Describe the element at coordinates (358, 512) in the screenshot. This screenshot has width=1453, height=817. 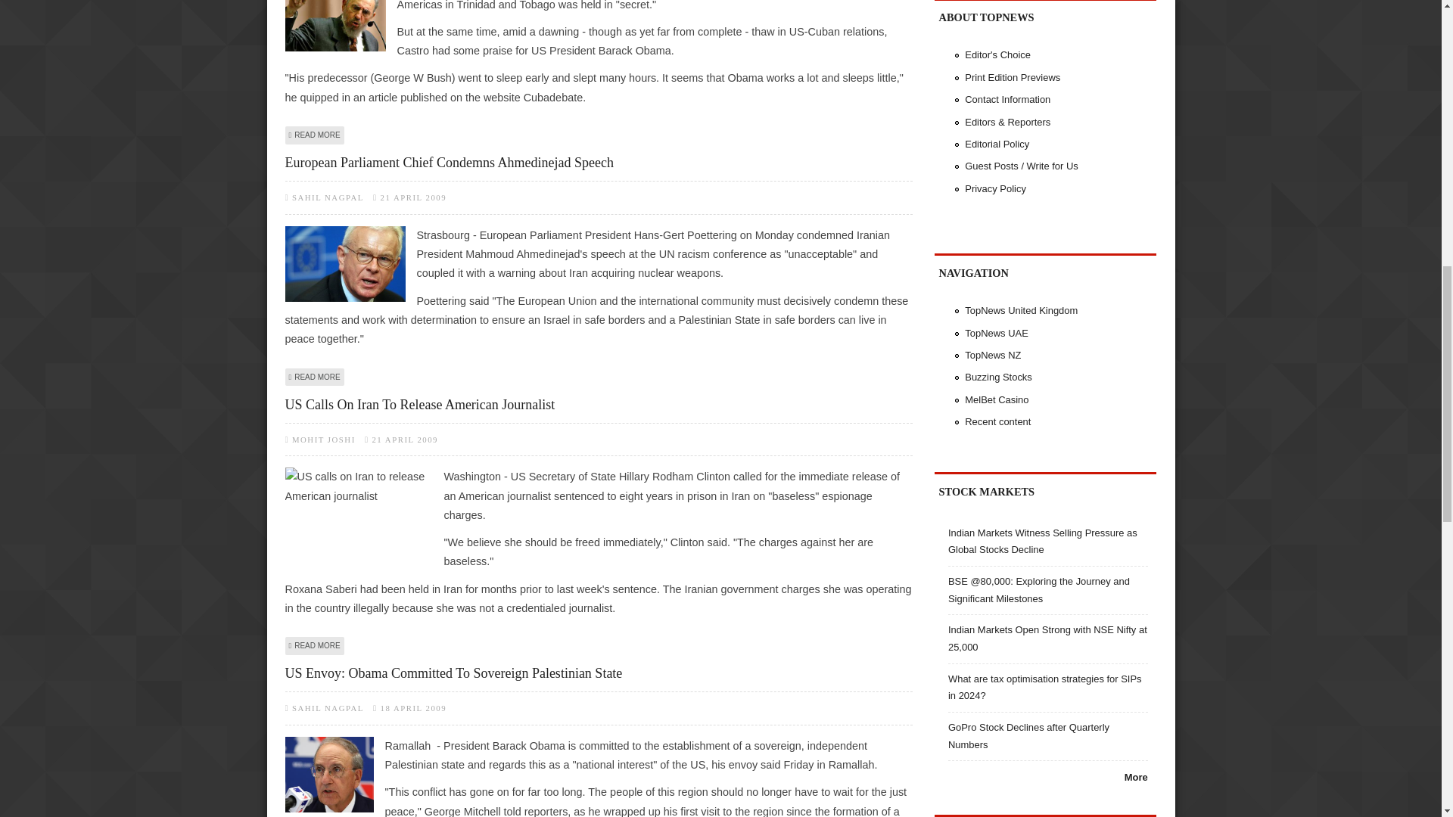
I see `US calls on Iran to release American journalist ` at that location.